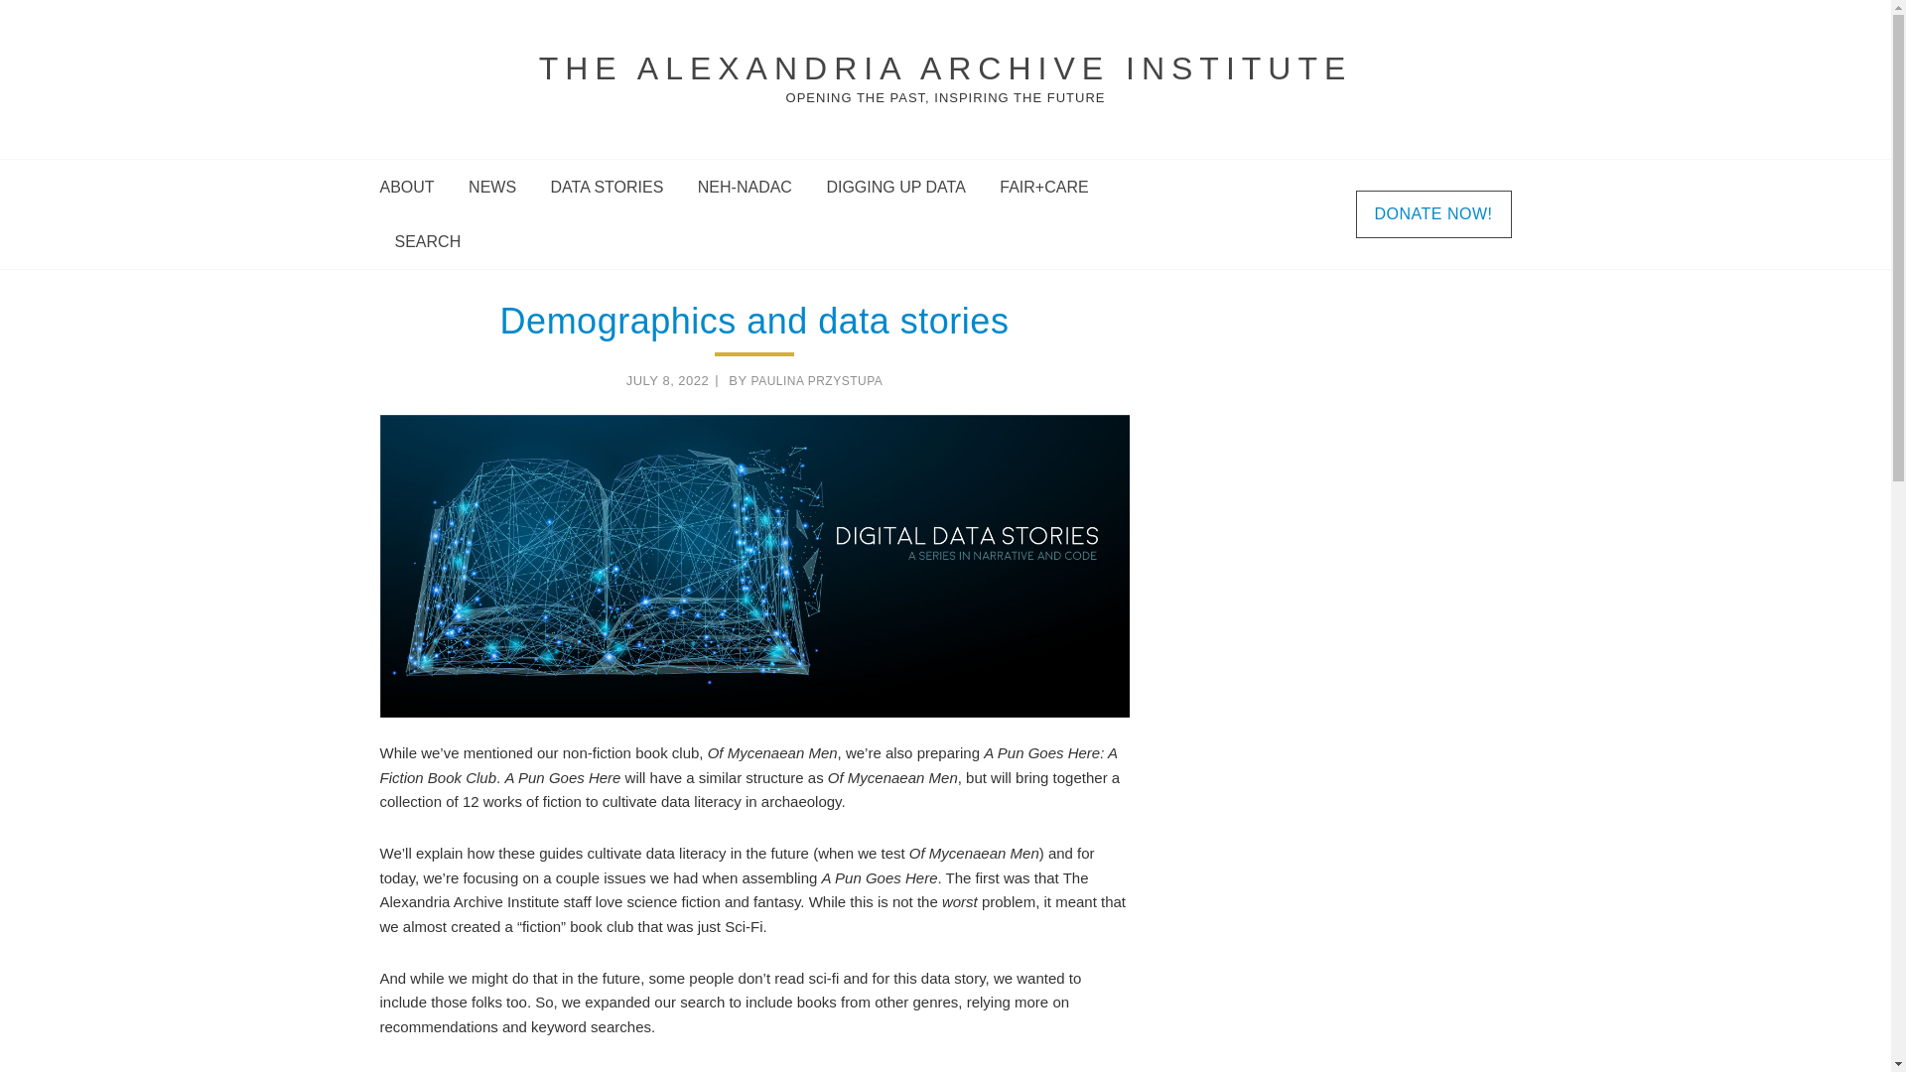 The height and width of the screenshot is (1072, 1906). What do you see at coordinates (745, 187) in the screenshot?
I see `NEH-NADAC` at bounding box center [745, 187].